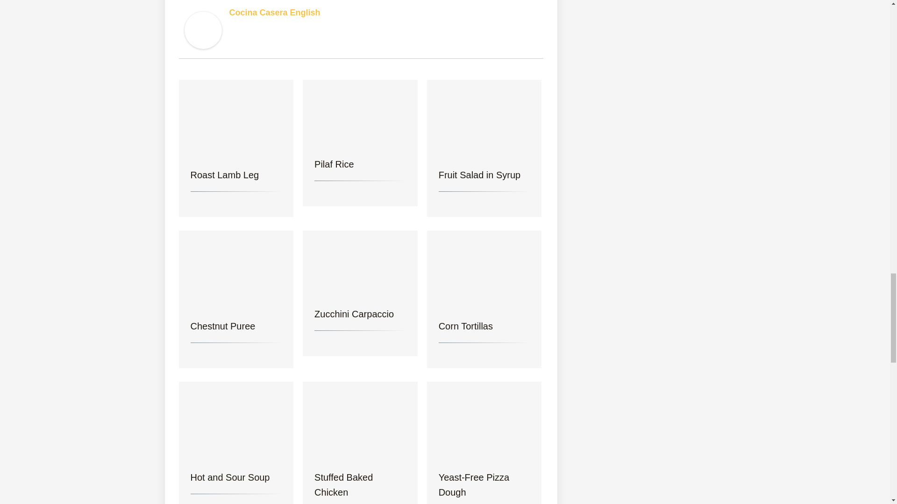 Image resolution: width=897 pixels, height=504 pixels. I want to click on Corn Tortillas, so click(484, 268).